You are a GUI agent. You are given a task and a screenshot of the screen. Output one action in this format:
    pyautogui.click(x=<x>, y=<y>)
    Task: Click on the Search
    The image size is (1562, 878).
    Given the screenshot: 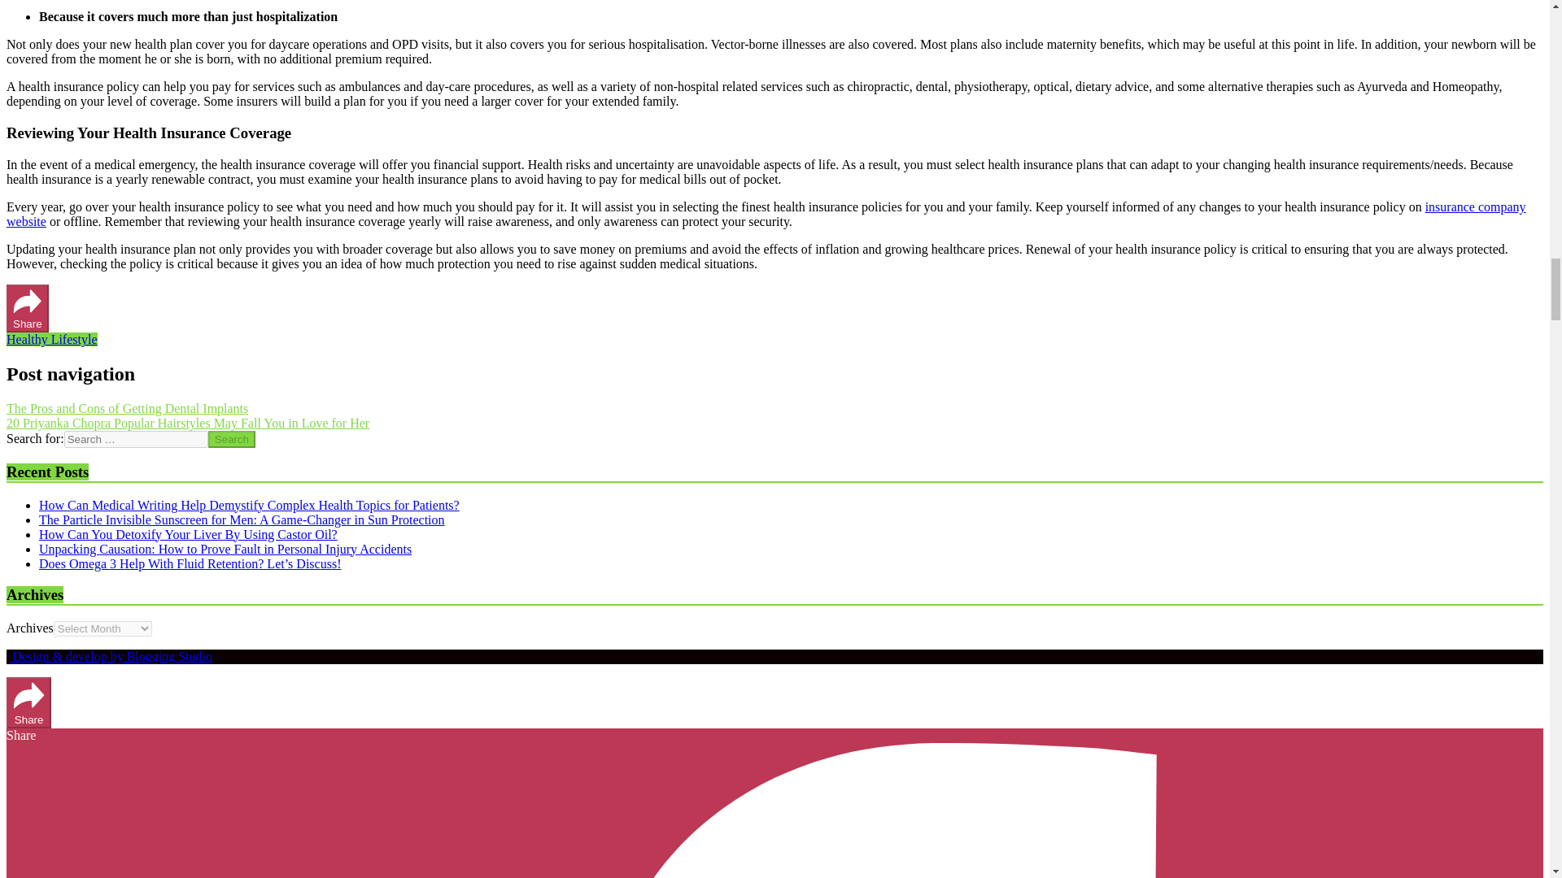 What is the action you would take?
    pyautogui.click(x=231, y=439)
    